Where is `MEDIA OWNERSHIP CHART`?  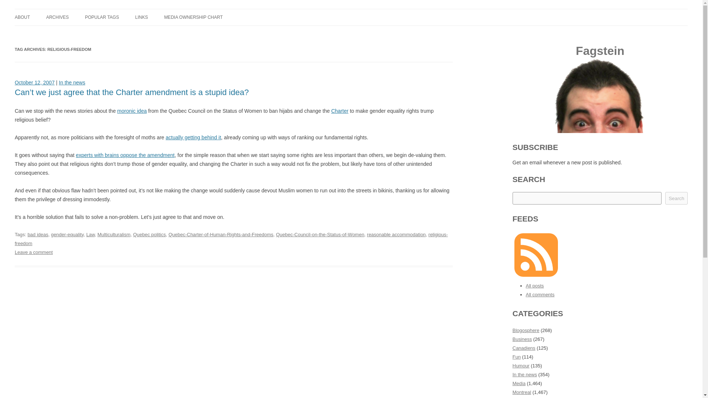 MEDIA OWNERSHIP CHART is located at coordinates (193, 17).